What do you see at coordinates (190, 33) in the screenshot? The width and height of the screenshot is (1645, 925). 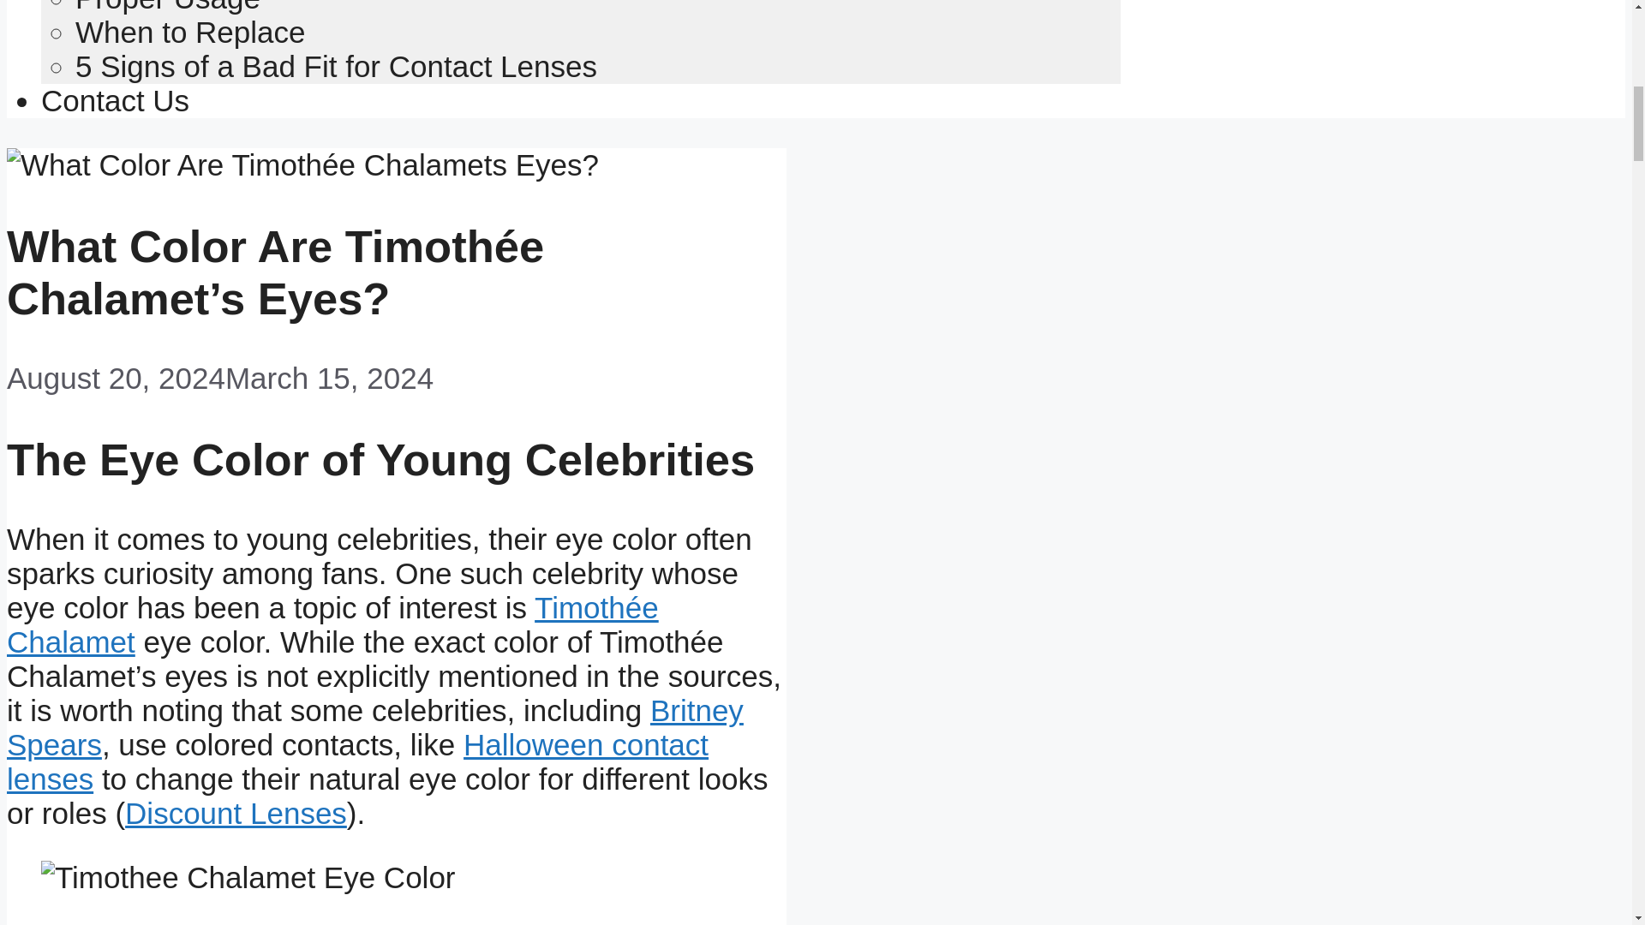 I see `When to Replace` at bounding box center [190, 33].